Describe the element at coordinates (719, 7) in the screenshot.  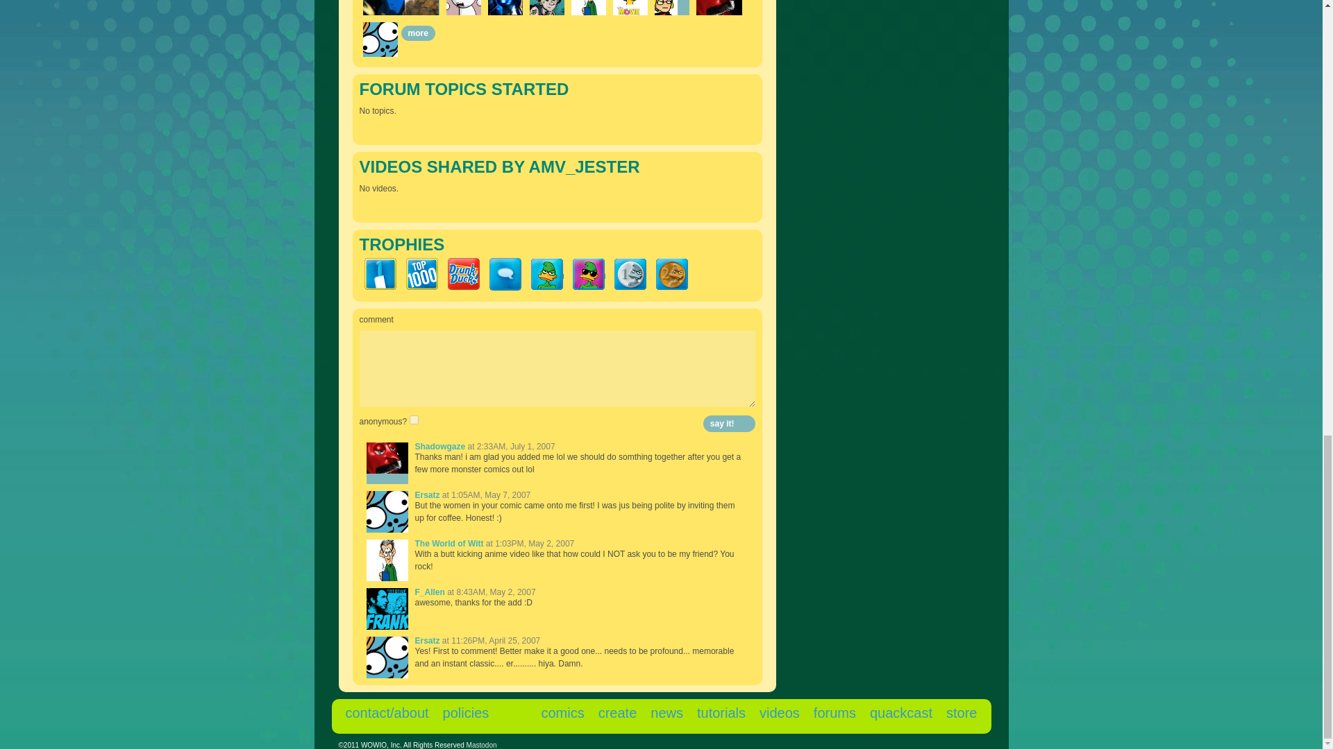
I see `Shadowgaze` at that location.